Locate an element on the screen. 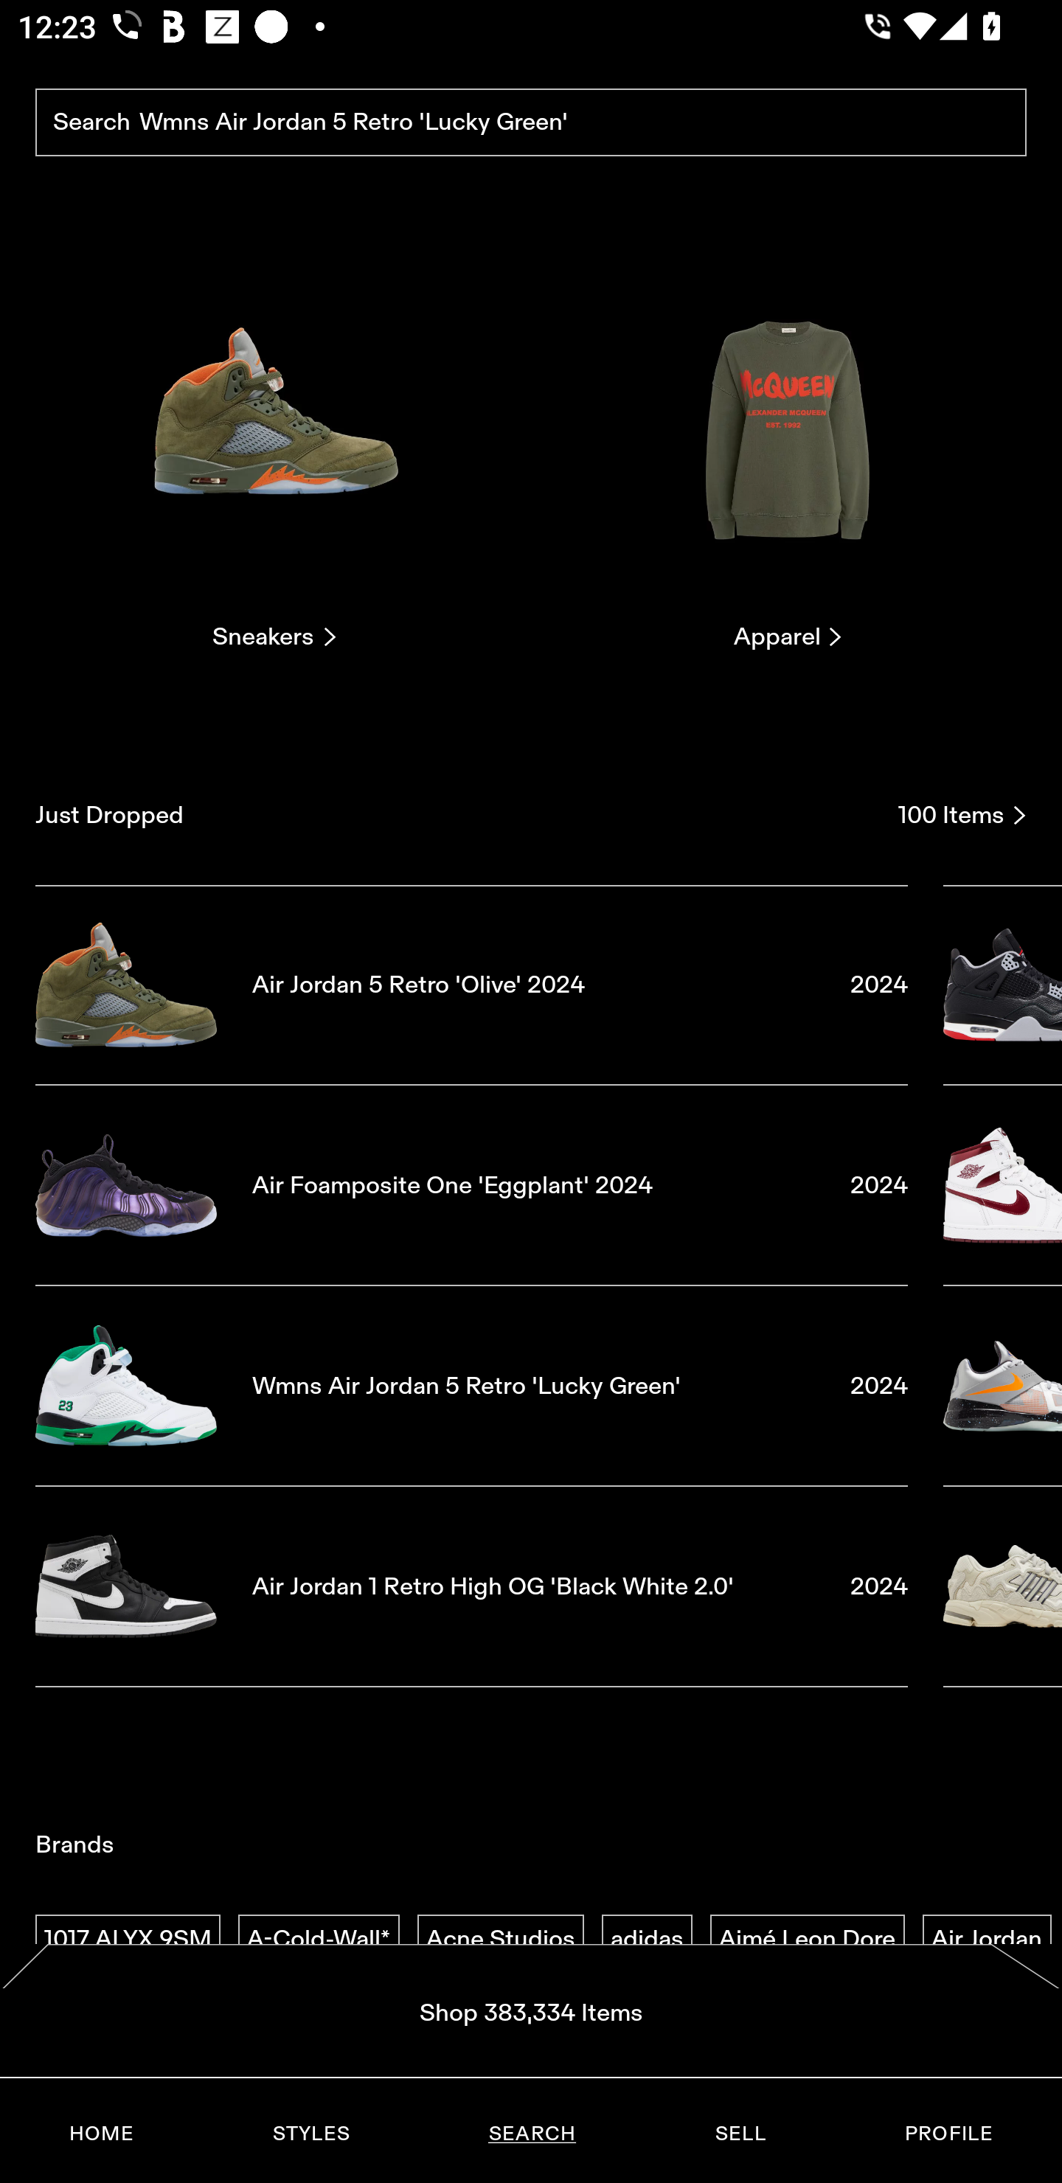  Air Foamposite One 'Eggplant' 2024 2024 is located at coordinates (471, 1185).